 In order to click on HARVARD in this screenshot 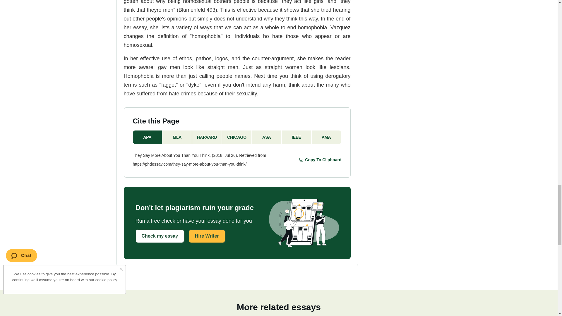, I will do `click(207, 137)`.